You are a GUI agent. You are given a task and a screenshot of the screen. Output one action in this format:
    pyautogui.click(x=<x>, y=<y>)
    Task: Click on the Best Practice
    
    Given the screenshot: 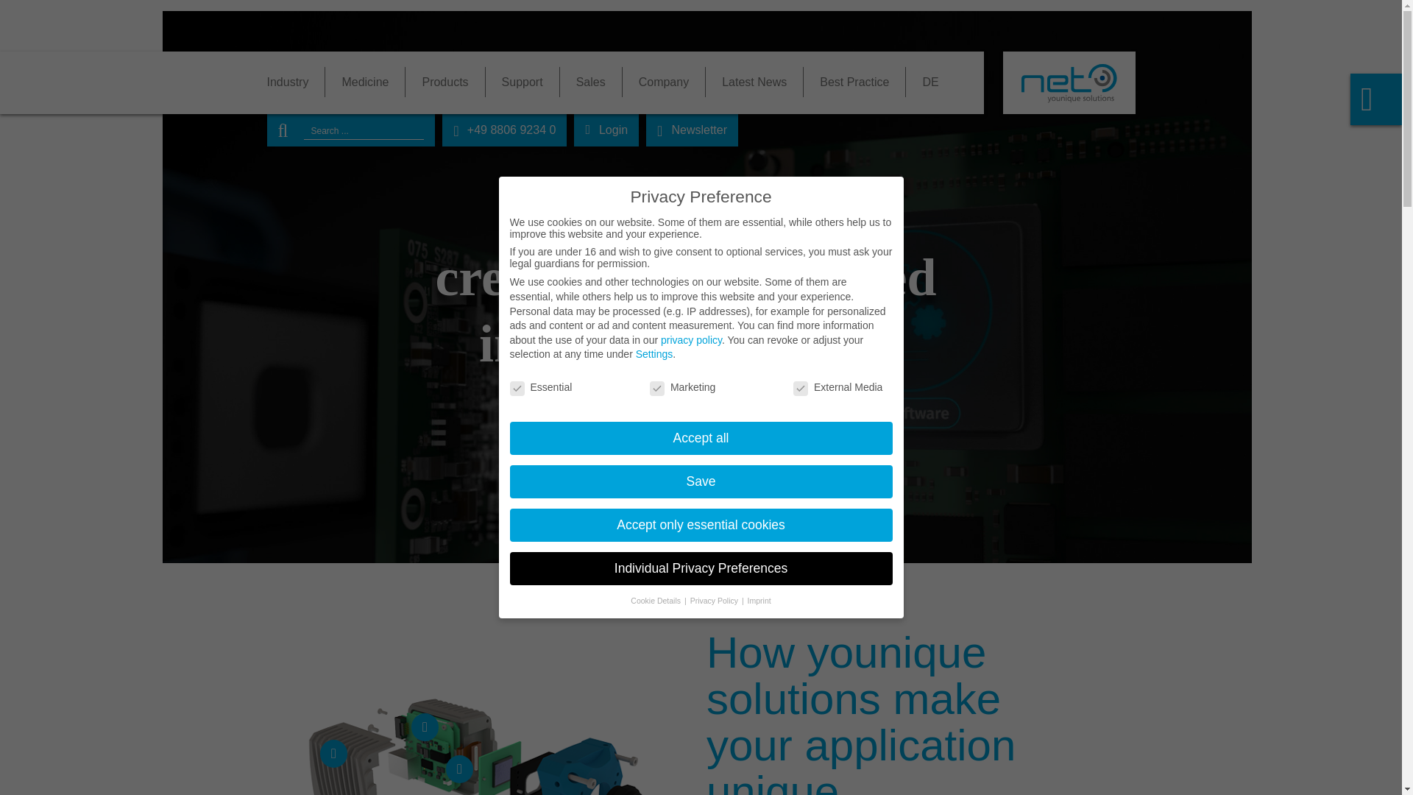 What is the action you would take?
    pyautogui.click(x=854, y=81)
    